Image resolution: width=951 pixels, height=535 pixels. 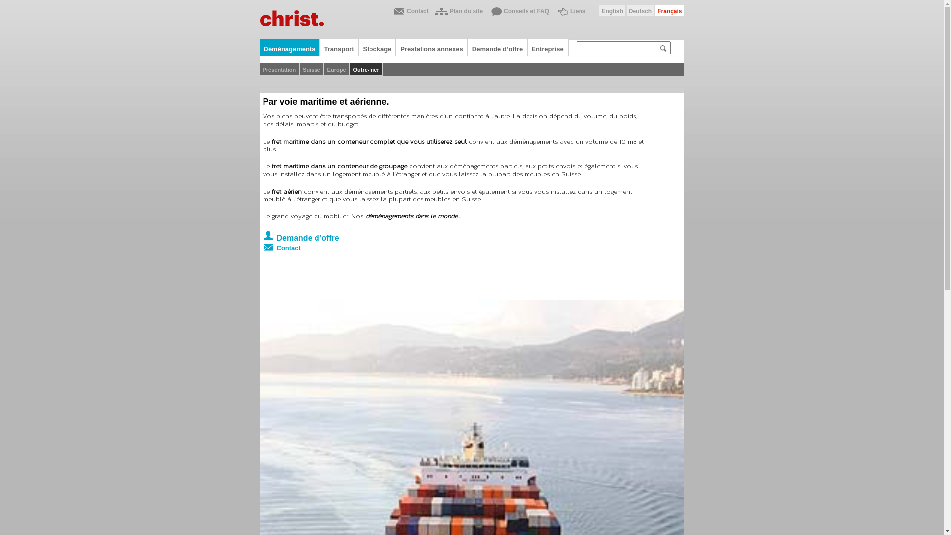 What do you see at coordinates (432, 48) in the screenshot?
I see `Prestations annexes` at bounding box center [432, 48].